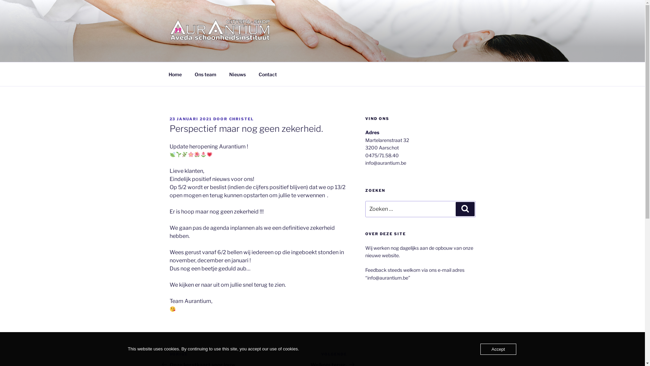 This screenshot has height=366, width=650. Describe the element at coordinates (238, 74) in the screenshot. I see `Nieuws` at that location.